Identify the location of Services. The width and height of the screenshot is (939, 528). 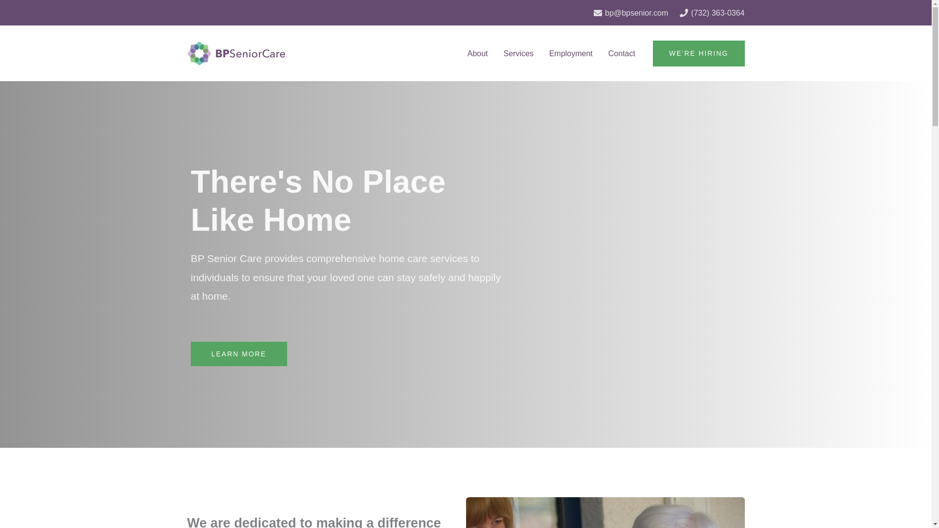
(518, 53).